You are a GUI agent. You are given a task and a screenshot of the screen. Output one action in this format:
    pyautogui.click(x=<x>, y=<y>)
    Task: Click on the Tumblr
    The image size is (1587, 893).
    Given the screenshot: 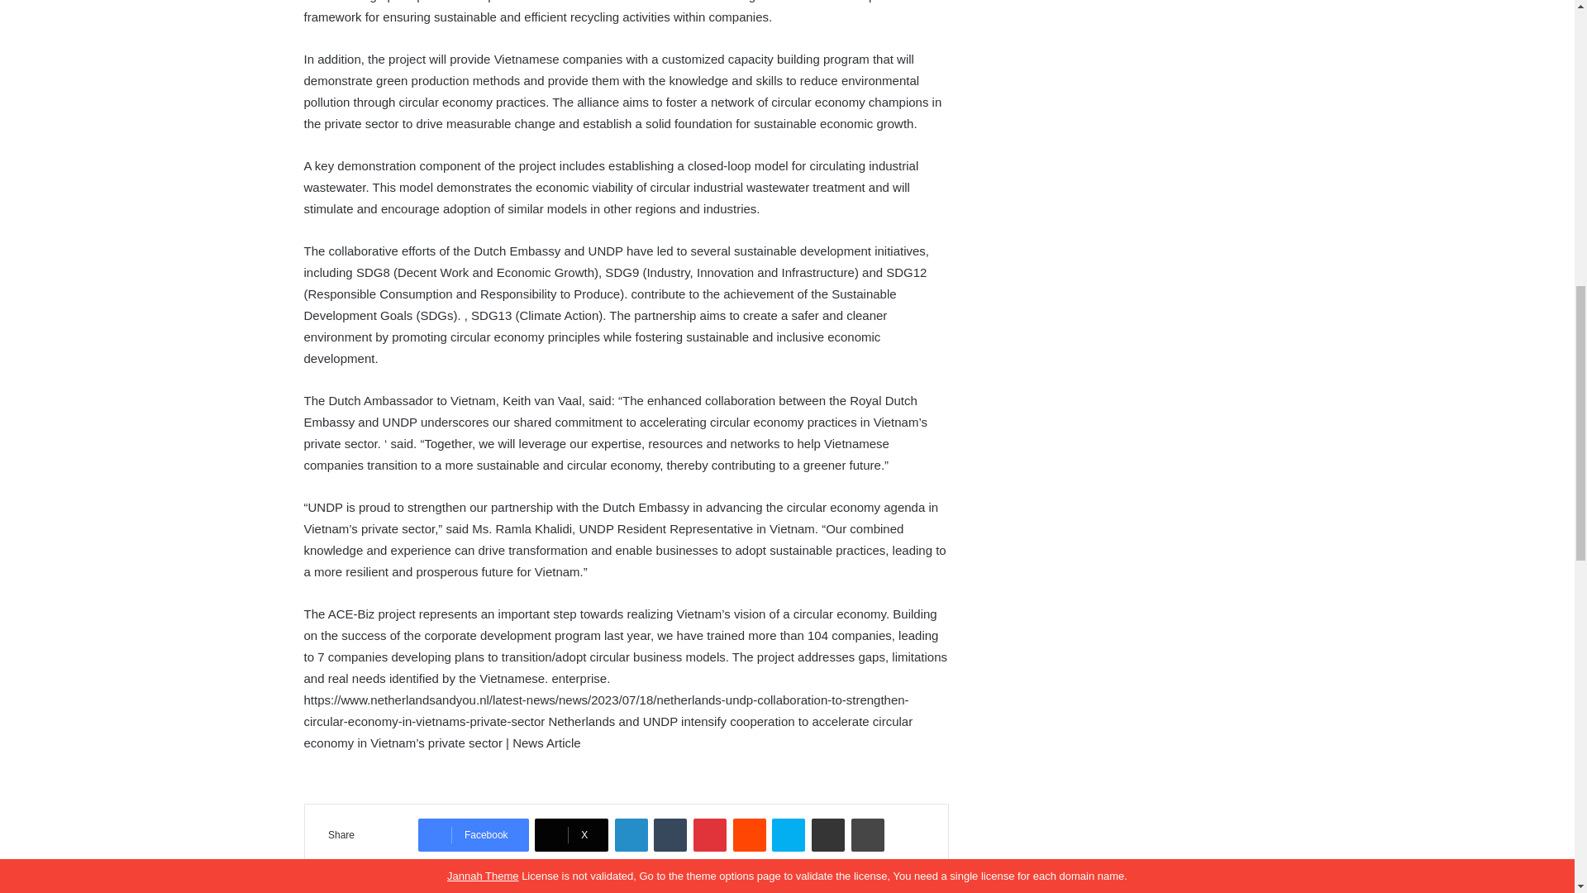 What is the action you would take?
    pyautogui.click(x=670, y=835)
    